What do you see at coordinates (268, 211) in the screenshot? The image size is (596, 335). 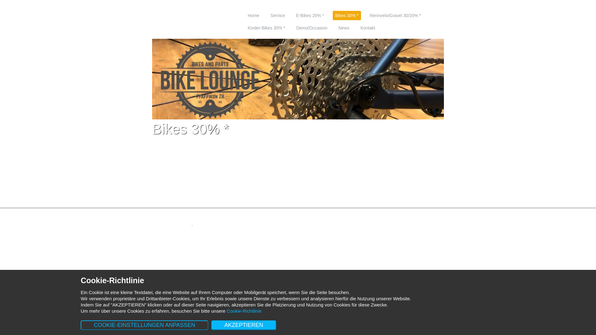 I see `Rennvelo/Gravel 30/20% *` at bounding box center [268, 211].